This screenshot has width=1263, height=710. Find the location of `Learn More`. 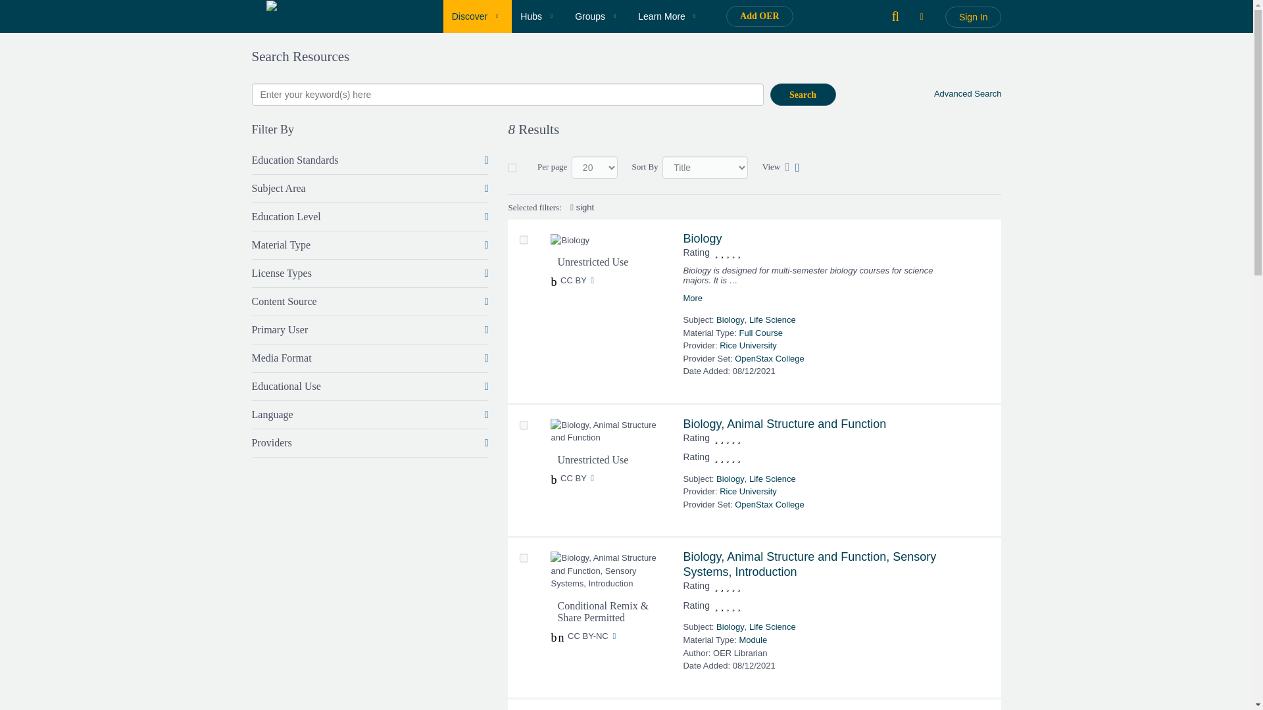

Learn More is located at coordinates (670, 16).